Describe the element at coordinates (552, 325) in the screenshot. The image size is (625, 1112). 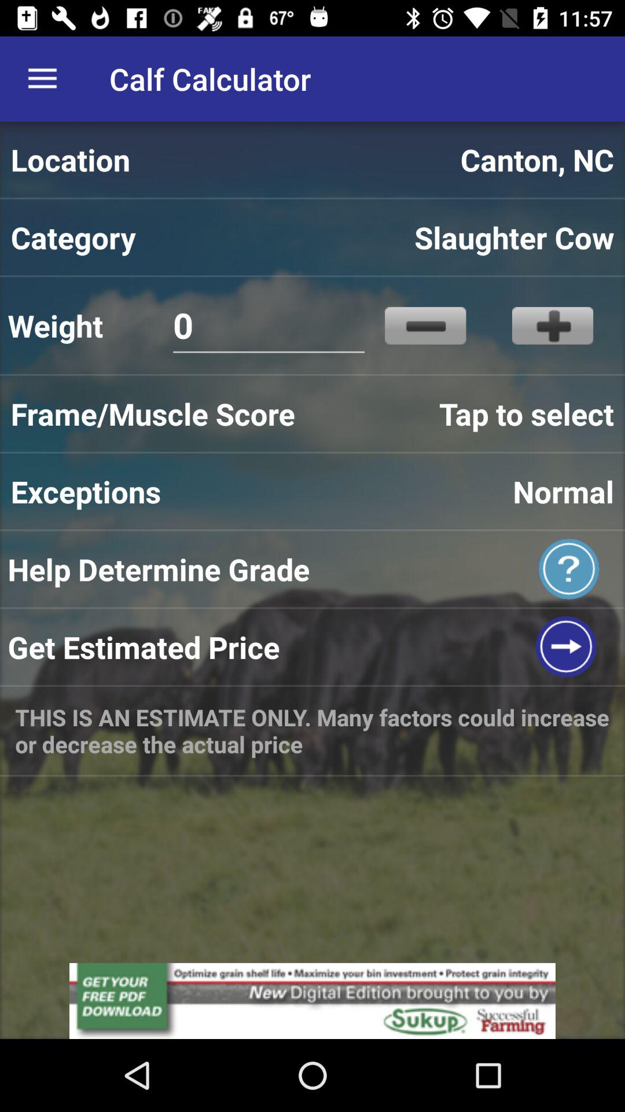
I see `increases value` at that location.